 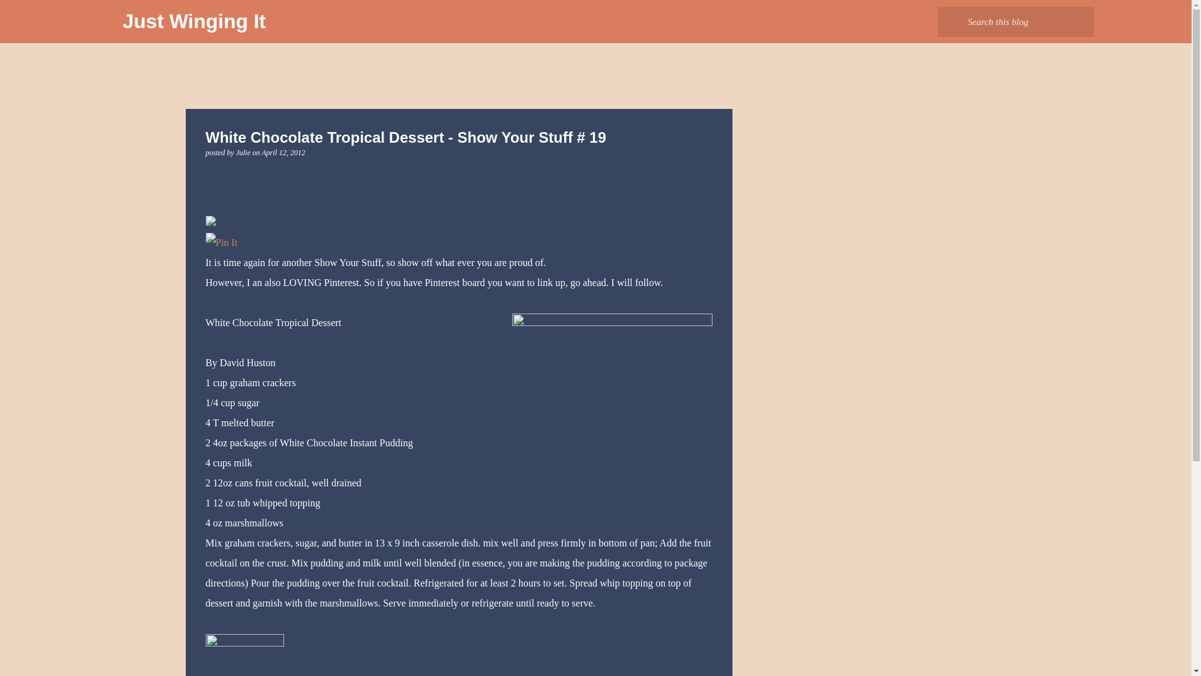 I want to click on Pin It, so click(x=221, y=242).